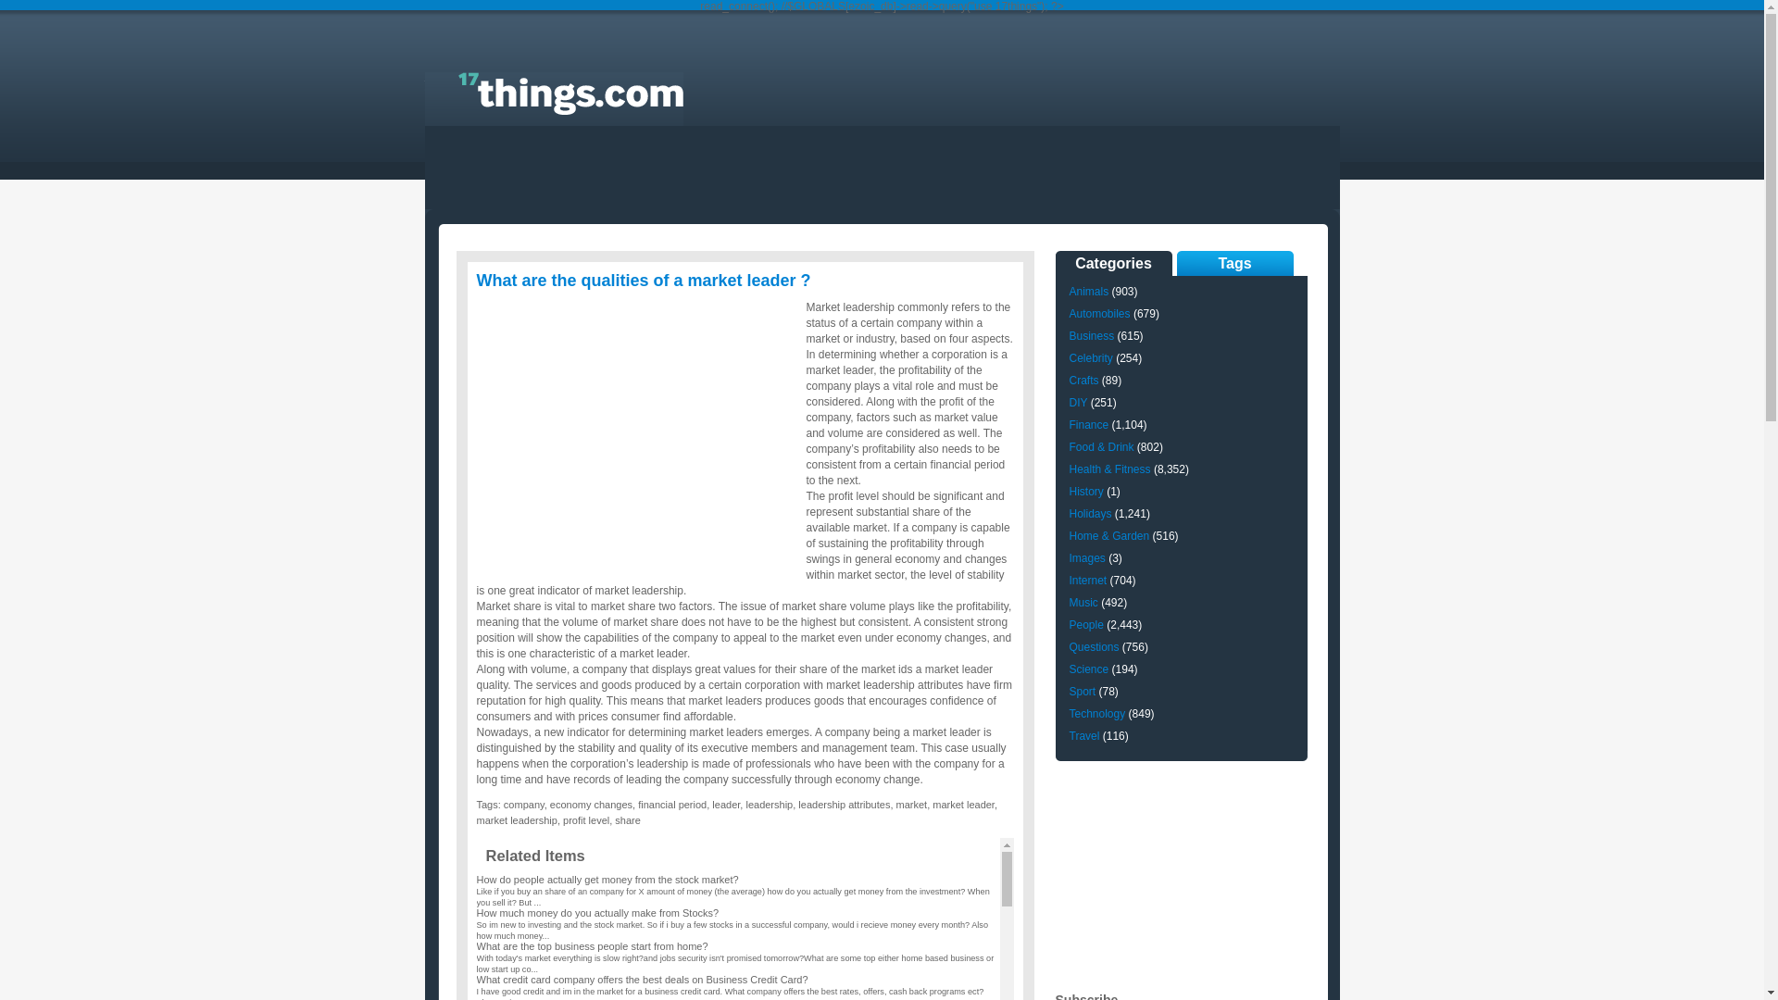  What do you see at coordinates (1089, 669) in the screenshot?
I see `Science` at bounding box center [1089, 669].